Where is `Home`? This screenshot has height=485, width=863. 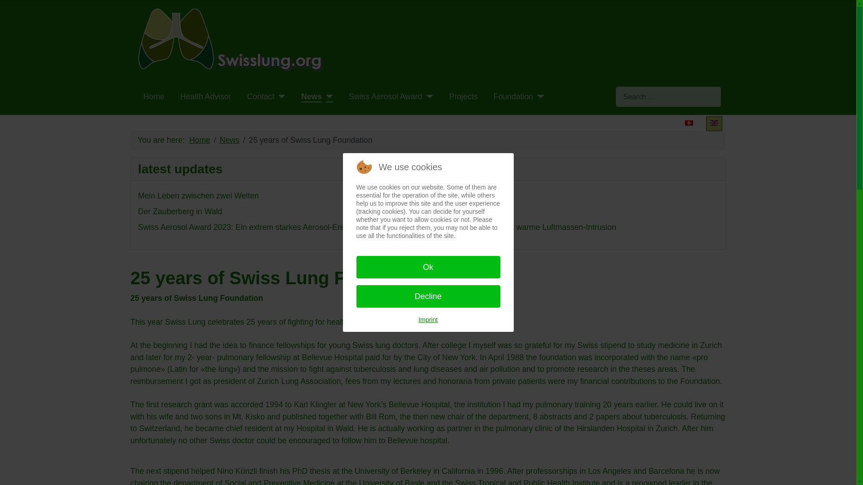 Home is located at coordinates (154, 96).